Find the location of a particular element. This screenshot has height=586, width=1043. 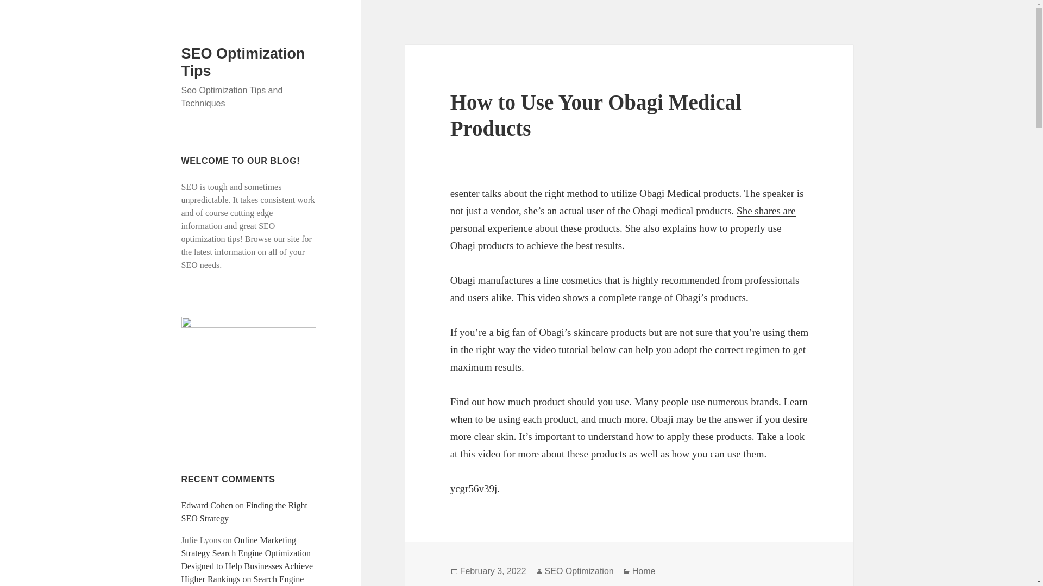

Edward Cohen is located at coordinates (208, 505).